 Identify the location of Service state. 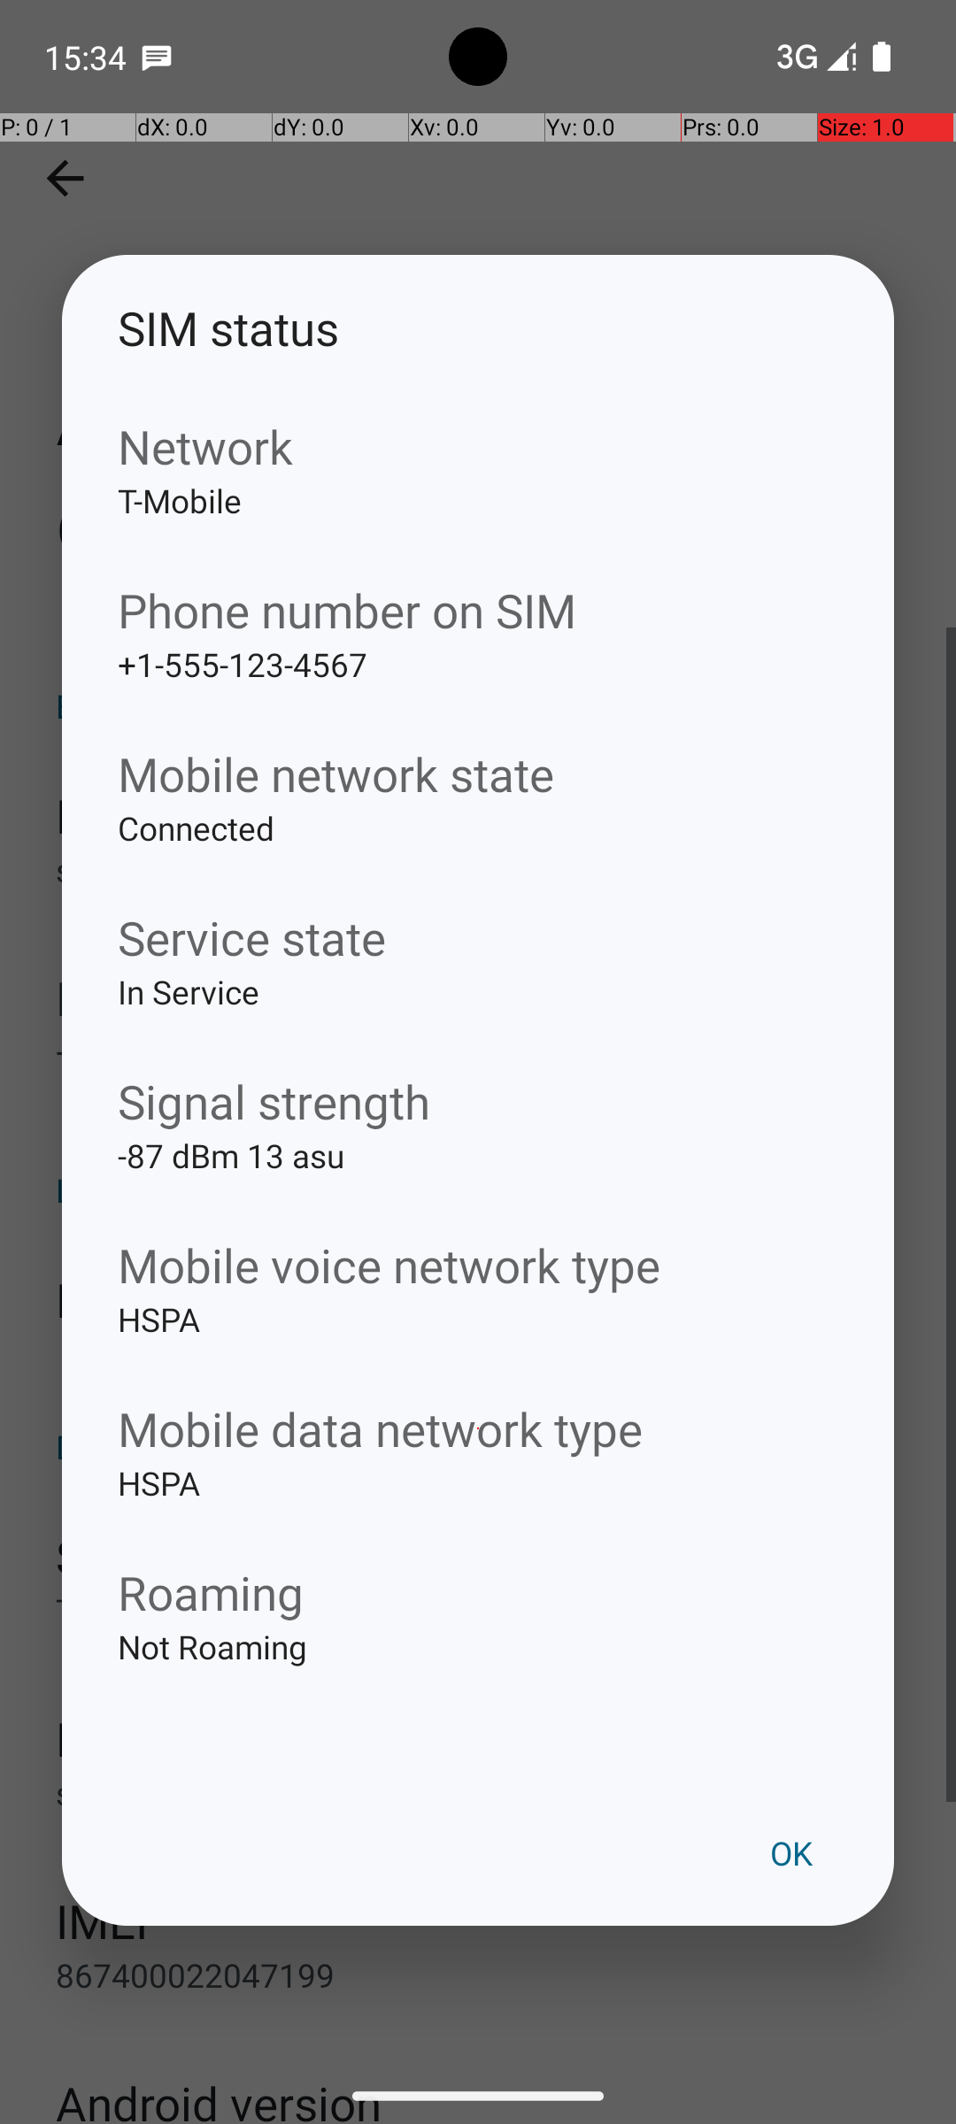
(478, 938).